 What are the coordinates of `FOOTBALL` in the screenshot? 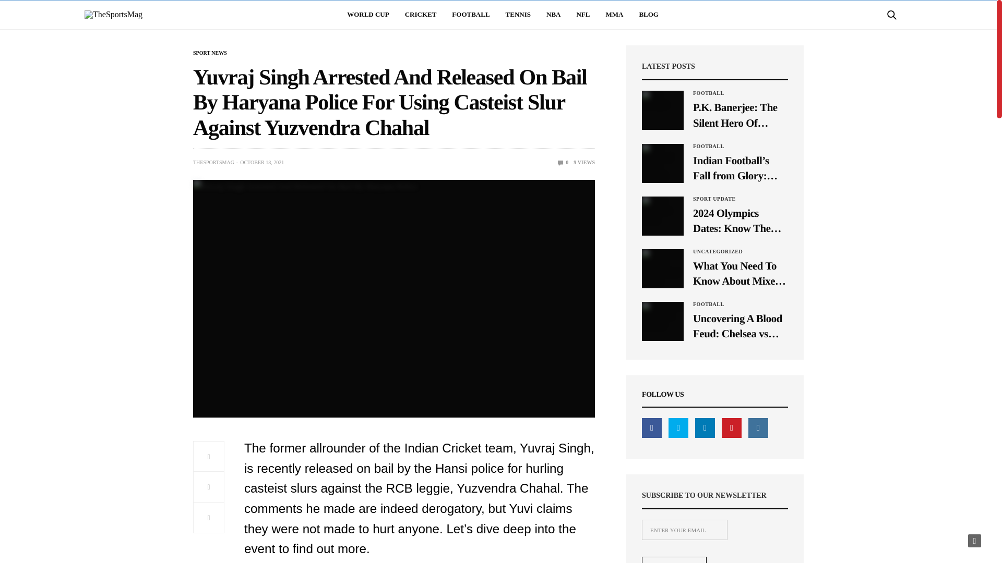 It's located at (471, 15).